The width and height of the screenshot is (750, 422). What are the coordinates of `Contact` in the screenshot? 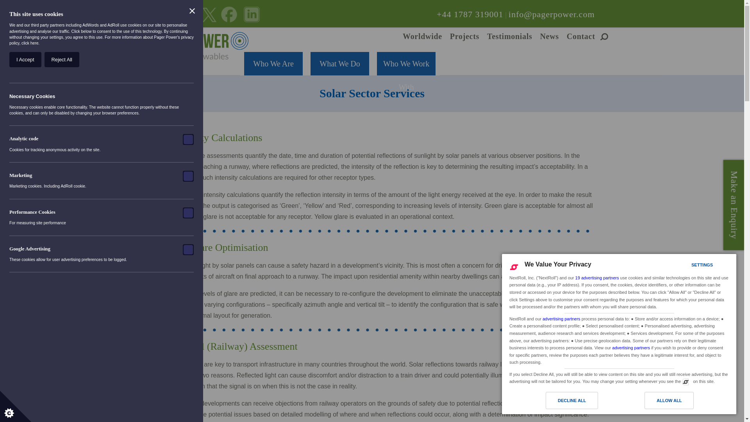 It's located at (581, 36).